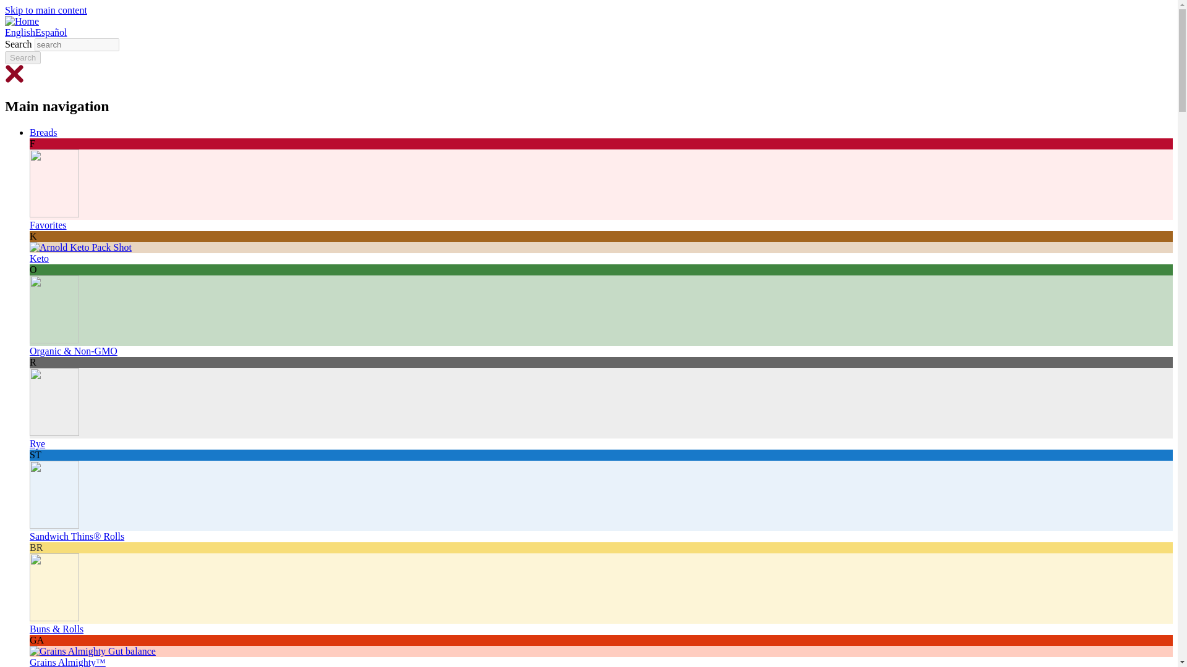  I want to click on Keto, so click(39, 258).